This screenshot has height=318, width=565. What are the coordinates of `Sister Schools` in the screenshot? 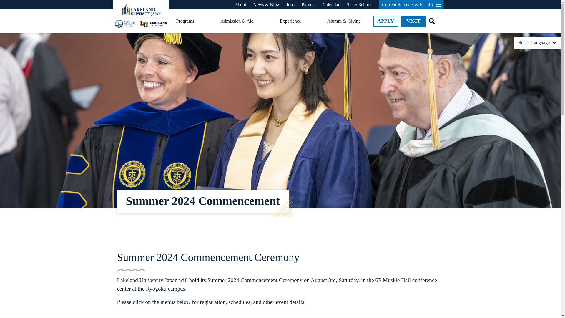 It's located at (360, 5).